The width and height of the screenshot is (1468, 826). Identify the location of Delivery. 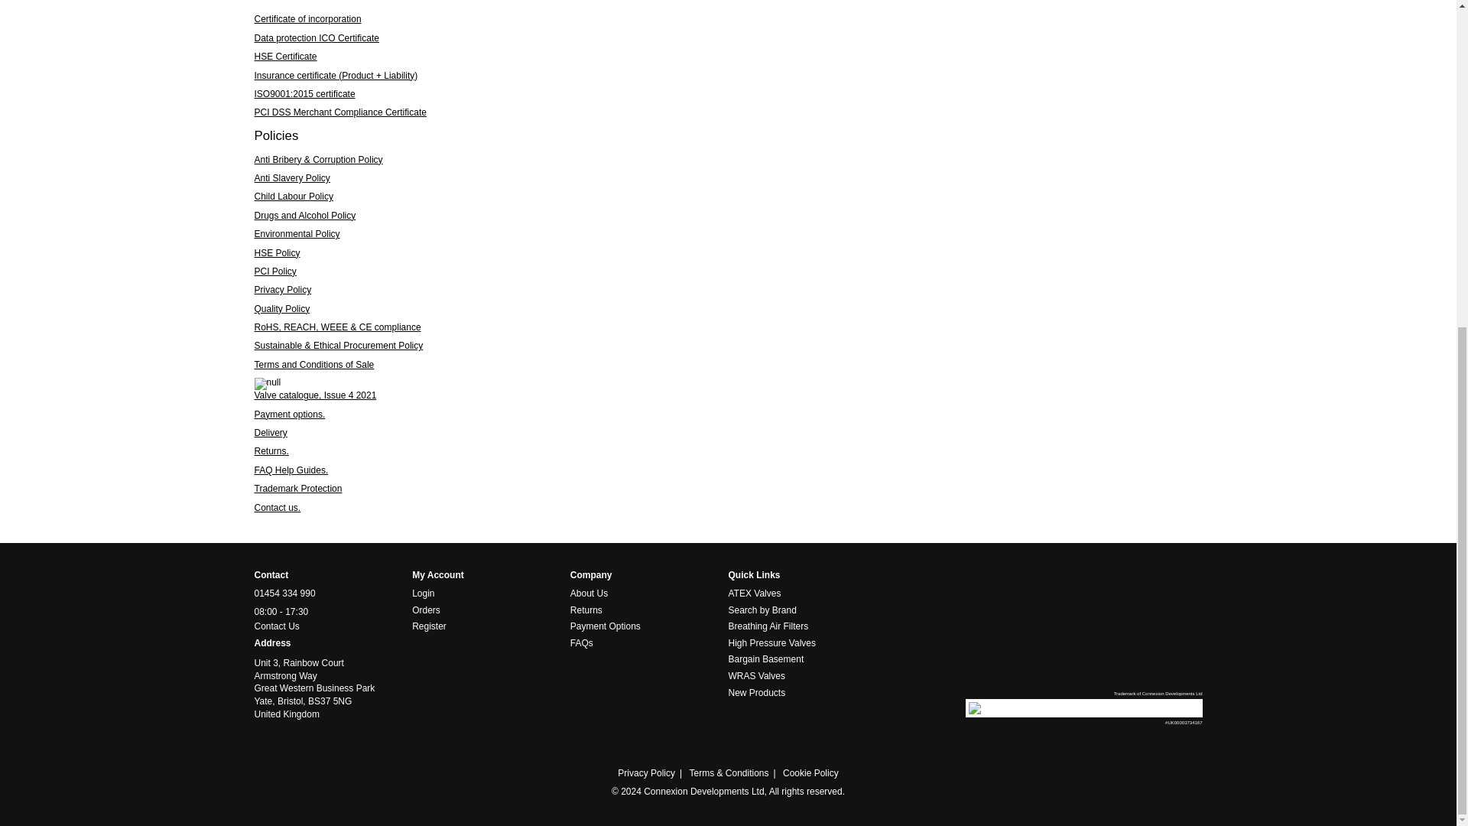
(270, 433).